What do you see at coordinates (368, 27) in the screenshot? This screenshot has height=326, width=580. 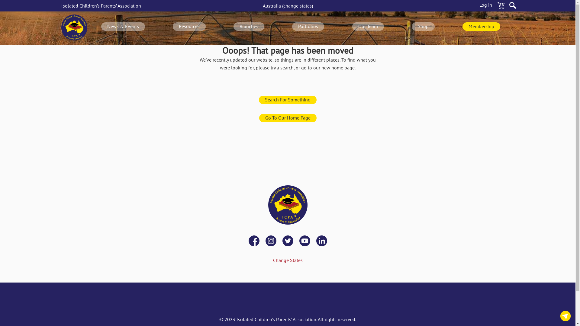 I see `Our Team` at bounding box center [368, 27].